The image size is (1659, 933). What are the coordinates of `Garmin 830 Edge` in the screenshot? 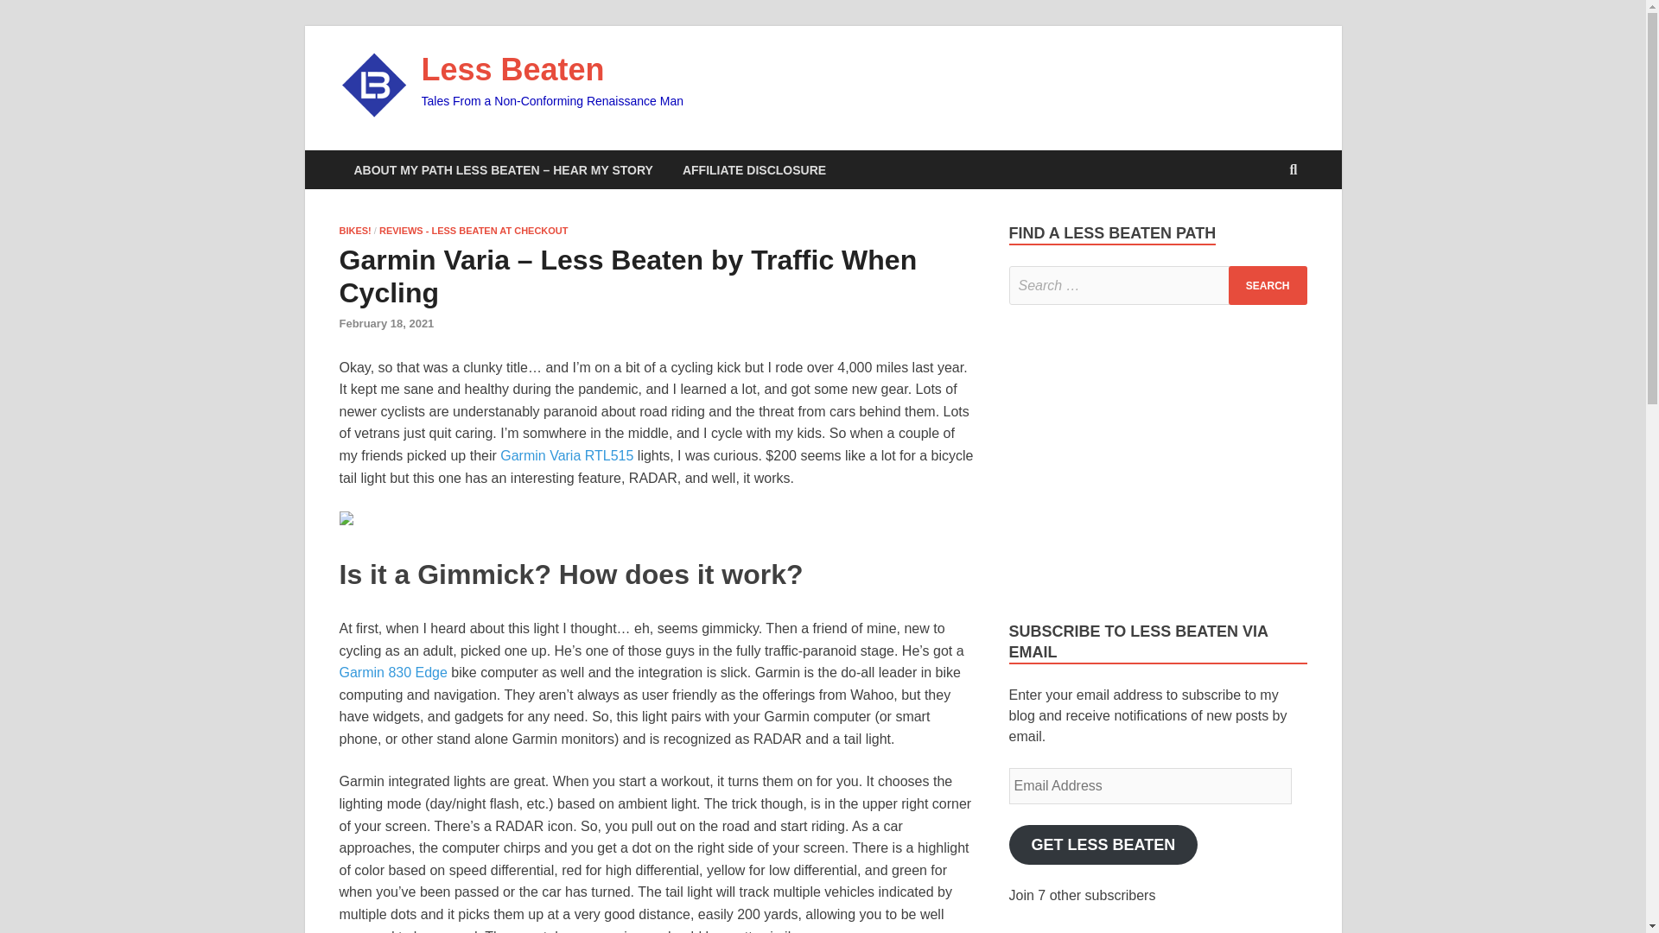 It's located at (392, 672).